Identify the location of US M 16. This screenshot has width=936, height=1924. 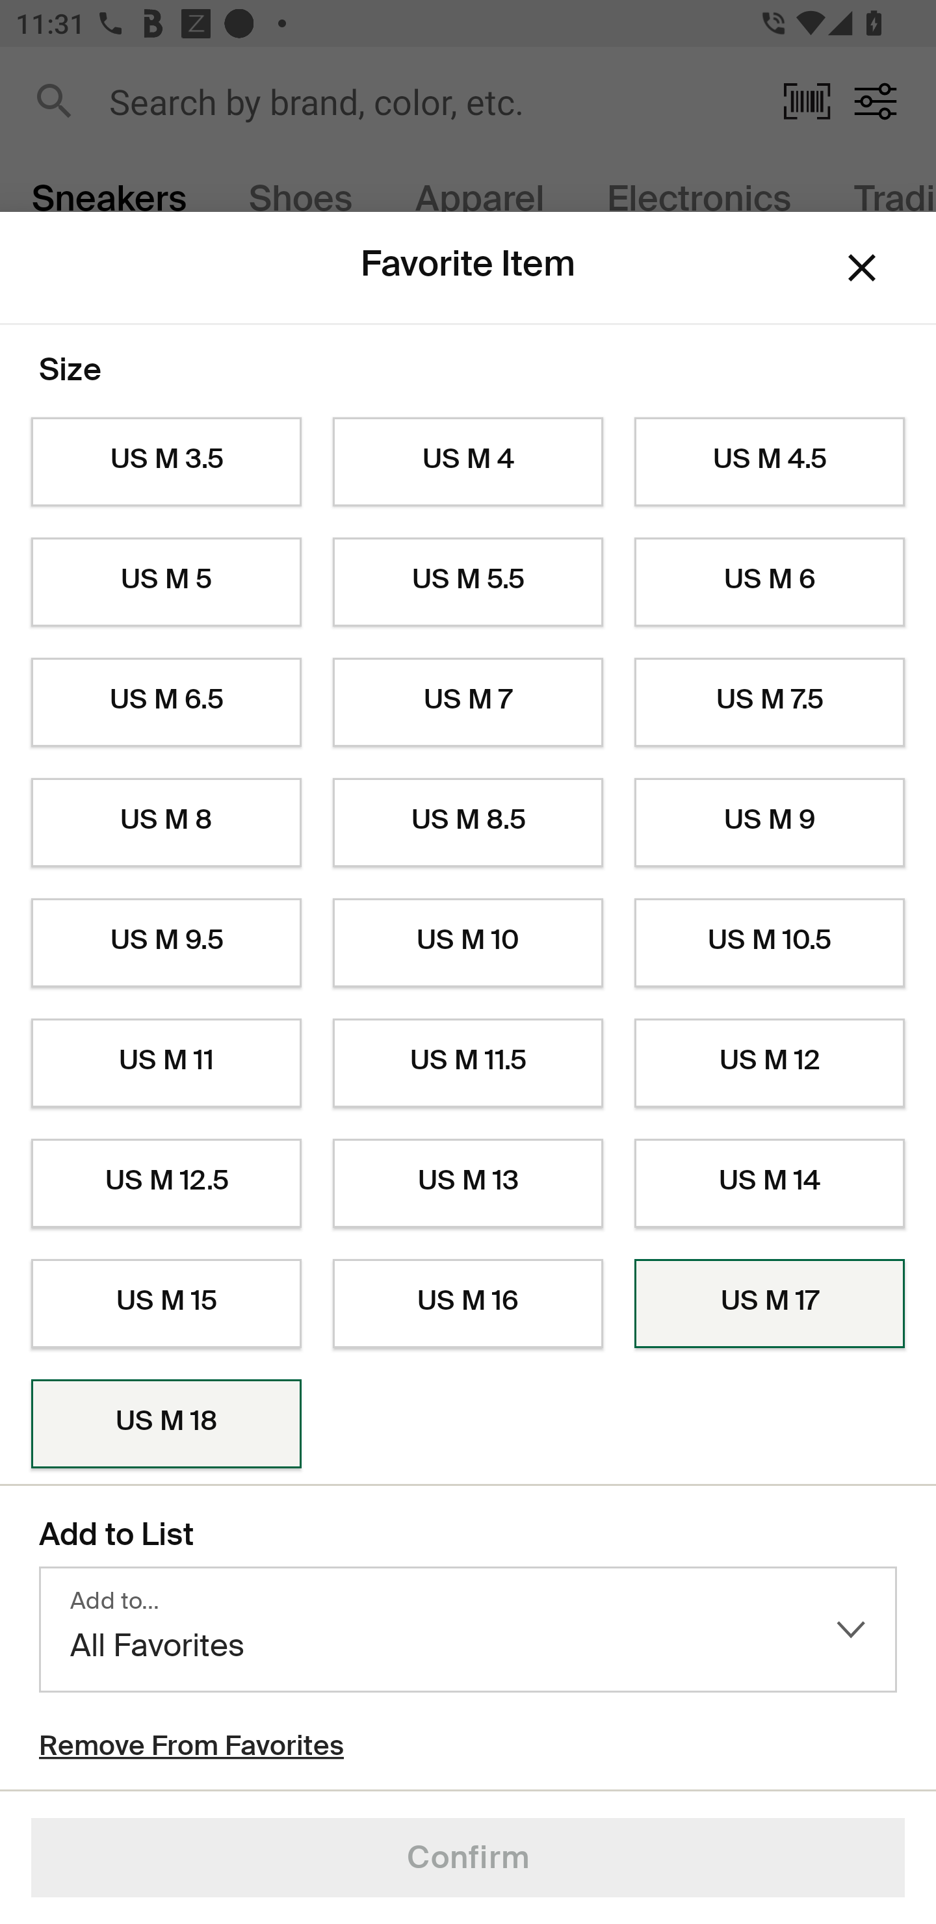
(468, 1303).